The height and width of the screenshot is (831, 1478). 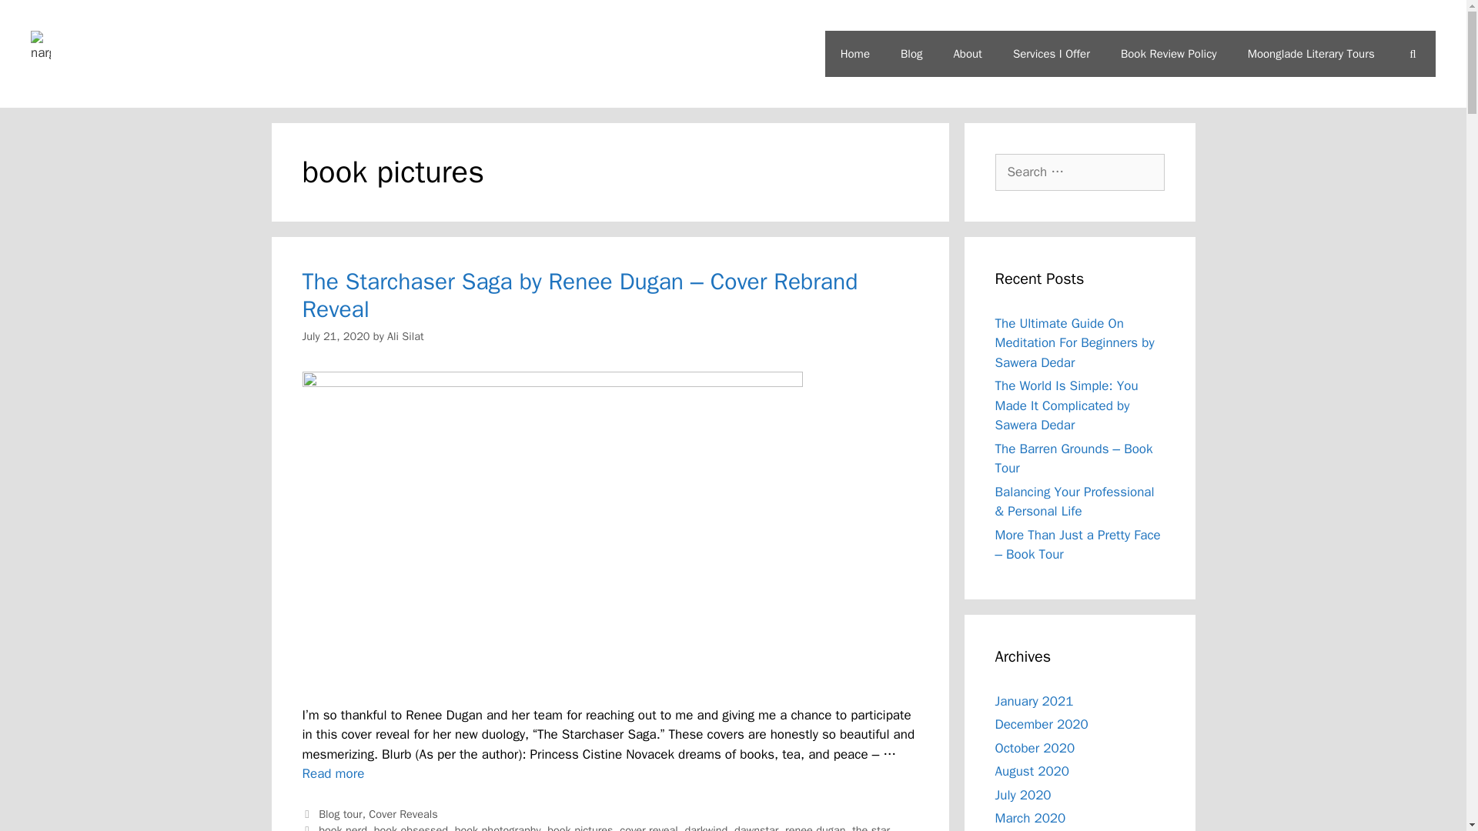 What do you see at coordinates (595, 827) in the screenshot?
I see `the star chaser saga` at bounding box center [595, 827].